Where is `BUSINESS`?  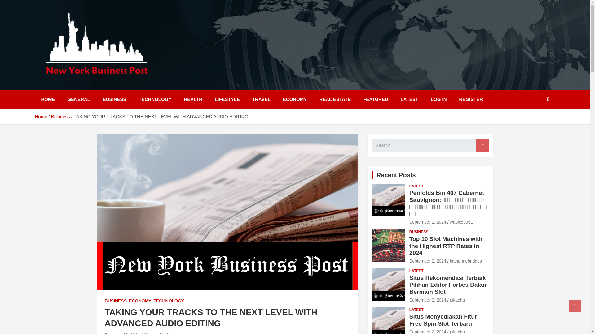
BUSINESS is located at coordinates (115, 99).